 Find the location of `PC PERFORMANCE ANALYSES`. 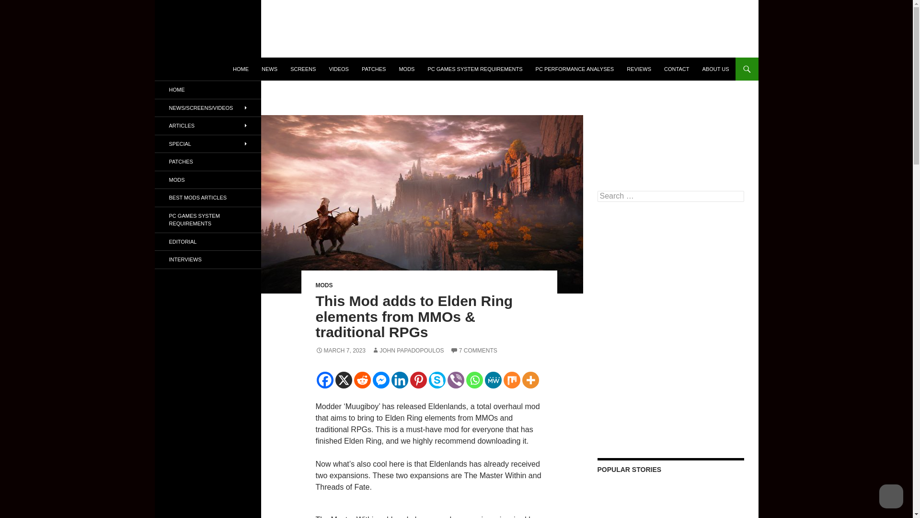

PC PERFORMANCE ANALYSES is located at coordinates (575, 69).